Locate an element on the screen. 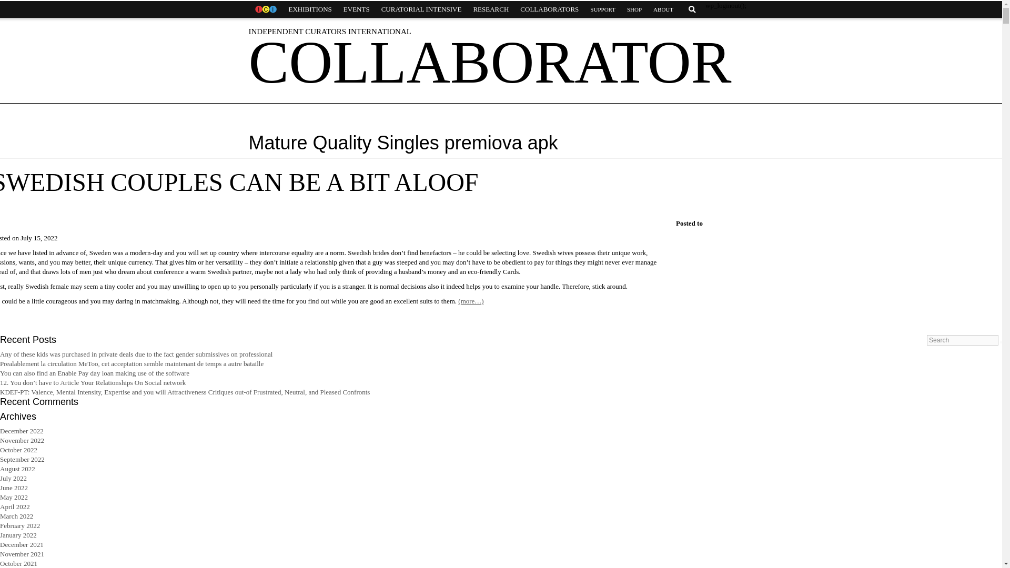  HOME is located at coordinates (265, 9).